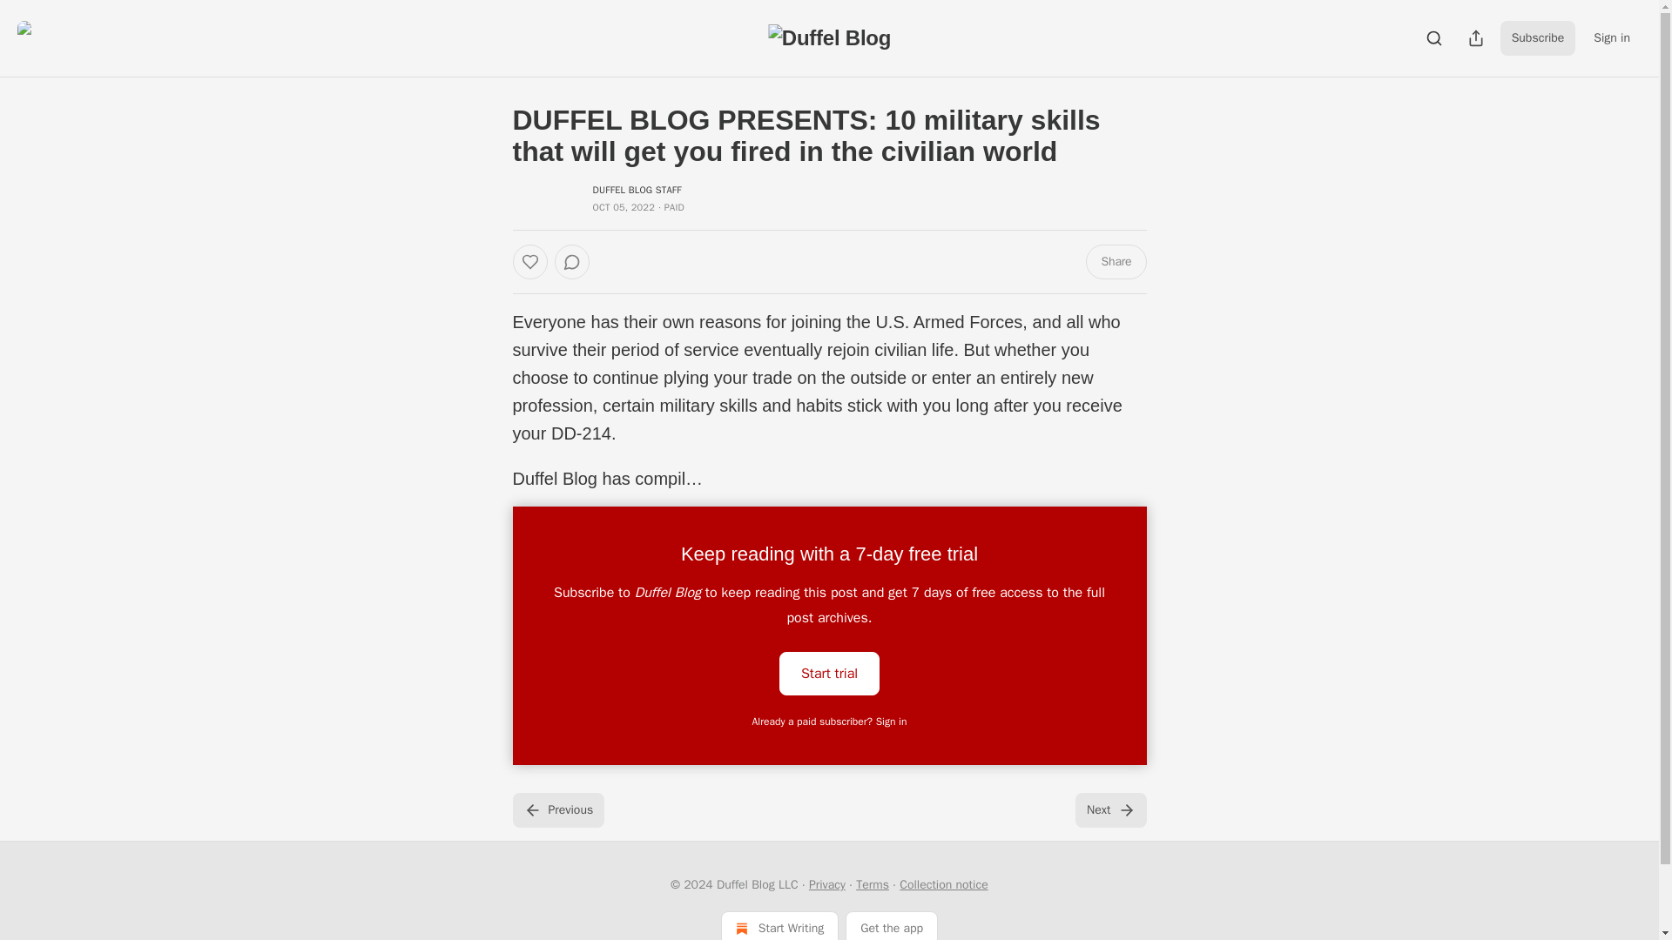 The width and height of the screenshot is (1672, 940). What do you see at coordinates (557, 810) in the screenshot?
I see `Previous` at bounding box center [557, 810].